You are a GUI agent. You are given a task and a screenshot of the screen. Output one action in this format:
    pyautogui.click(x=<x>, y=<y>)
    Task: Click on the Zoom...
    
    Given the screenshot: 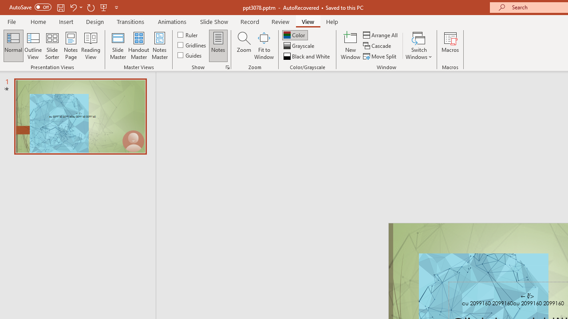 What is the action you would take?
    pyautogui.click(x=244, y=45)
    